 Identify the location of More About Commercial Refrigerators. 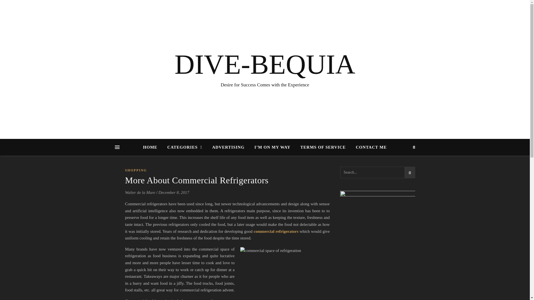
(197, 180).